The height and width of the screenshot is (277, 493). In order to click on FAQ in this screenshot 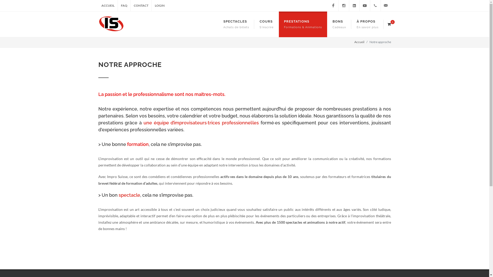, I will do `click(124, 6)`.